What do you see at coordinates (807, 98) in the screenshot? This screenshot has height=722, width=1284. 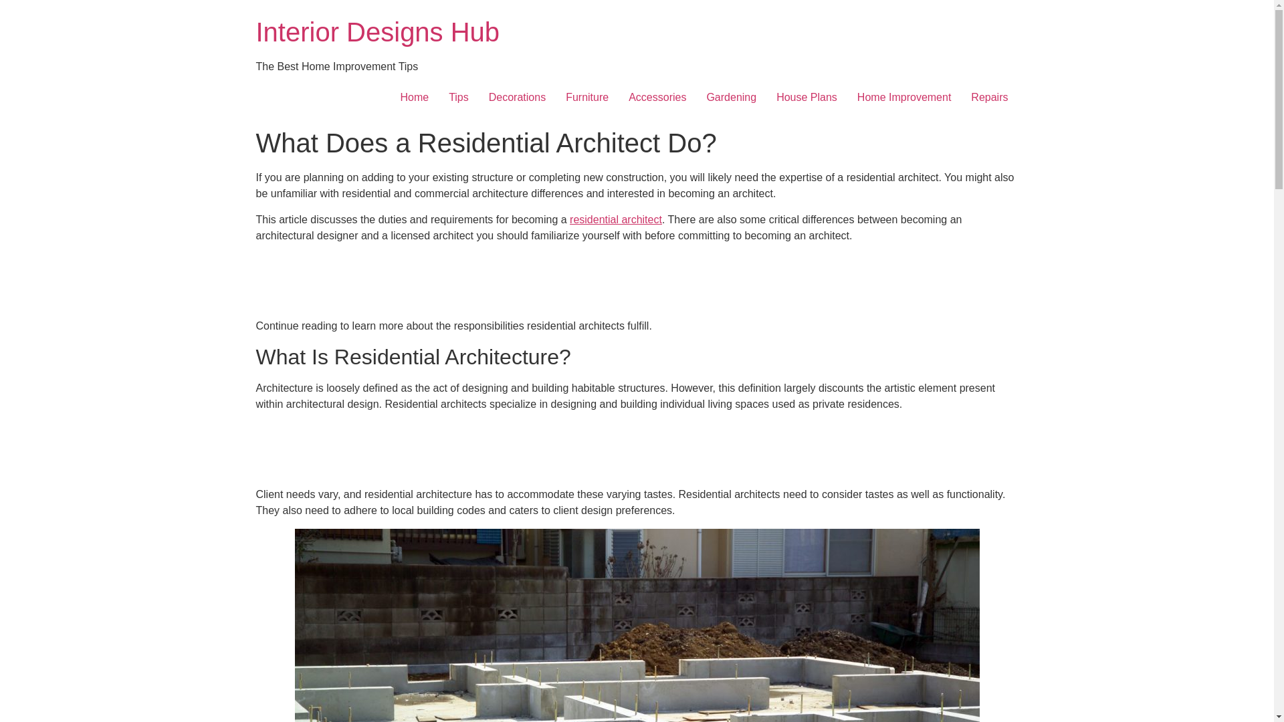 I see `House Plans` at bounding box center [807, 98].